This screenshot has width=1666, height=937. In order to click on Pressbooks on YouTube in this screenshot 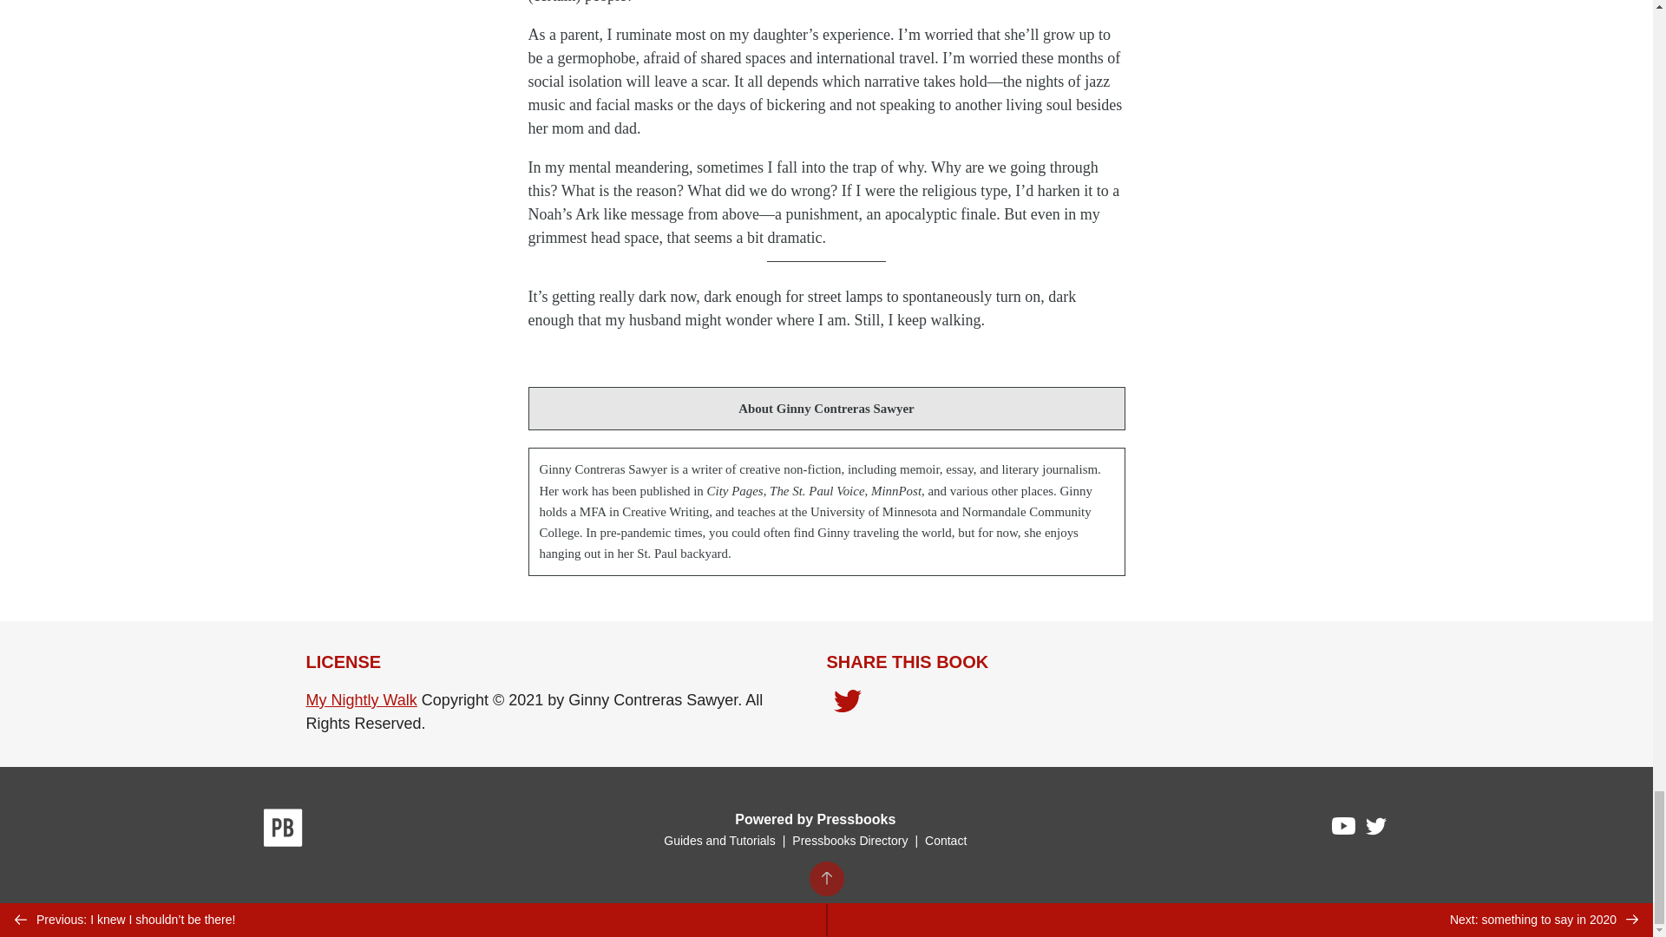, I will do `click(1344, 829)`.